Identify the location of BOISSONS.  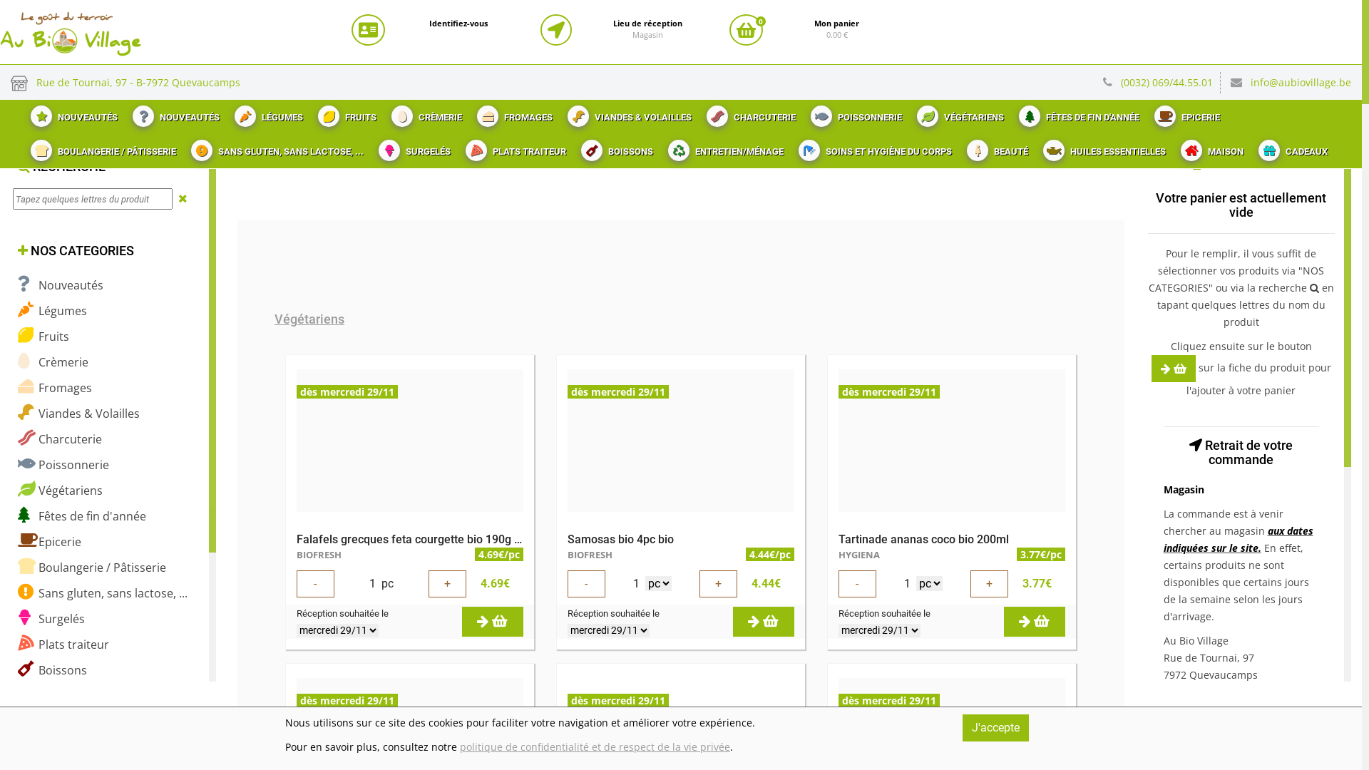
(615, 148).